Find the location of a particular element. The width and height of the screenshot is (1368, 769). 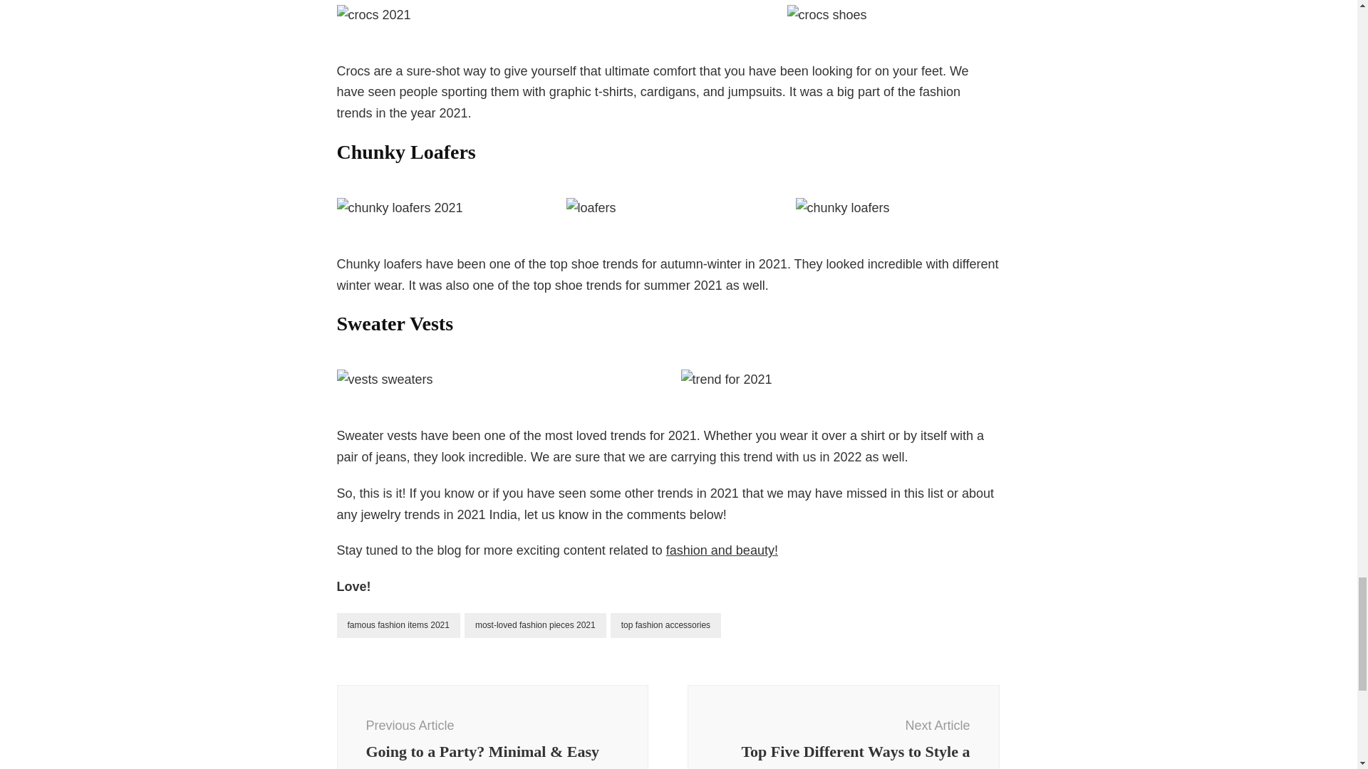

most-loved fashion pieces 2021 is located at coordinates (535, 625).